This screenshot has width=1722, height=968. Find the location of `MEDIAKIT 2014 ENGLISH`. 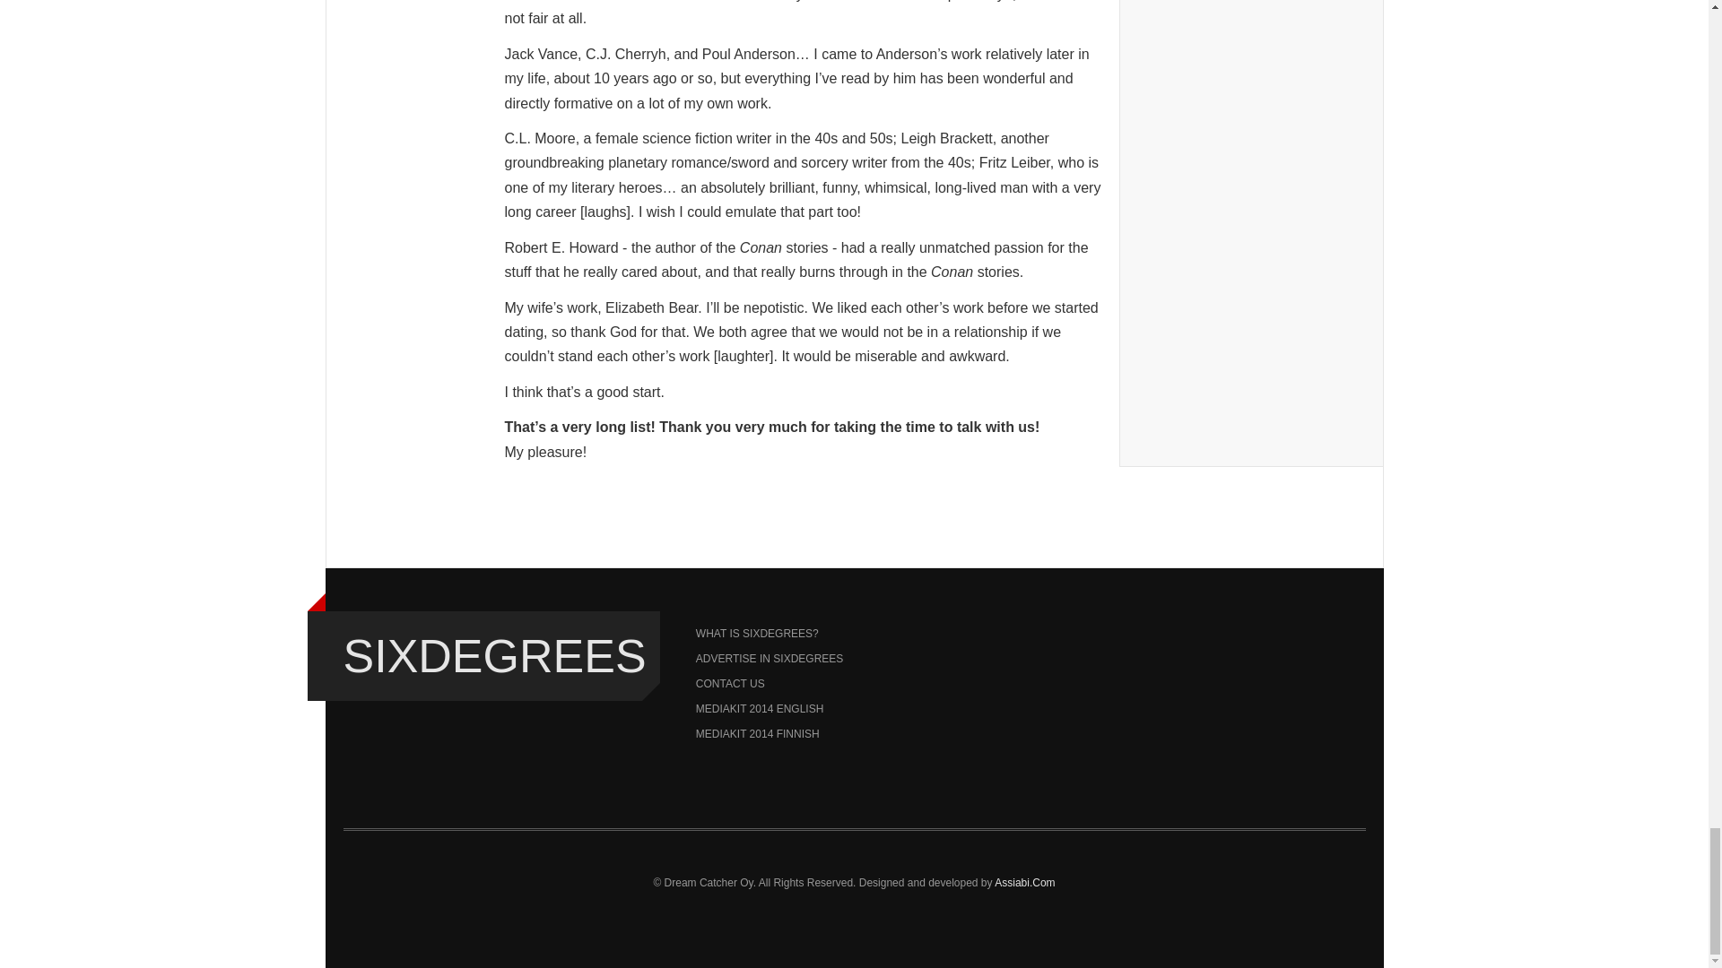

MEDIAKIT 2014 ENGLISH is located at coordinates (854, 708).